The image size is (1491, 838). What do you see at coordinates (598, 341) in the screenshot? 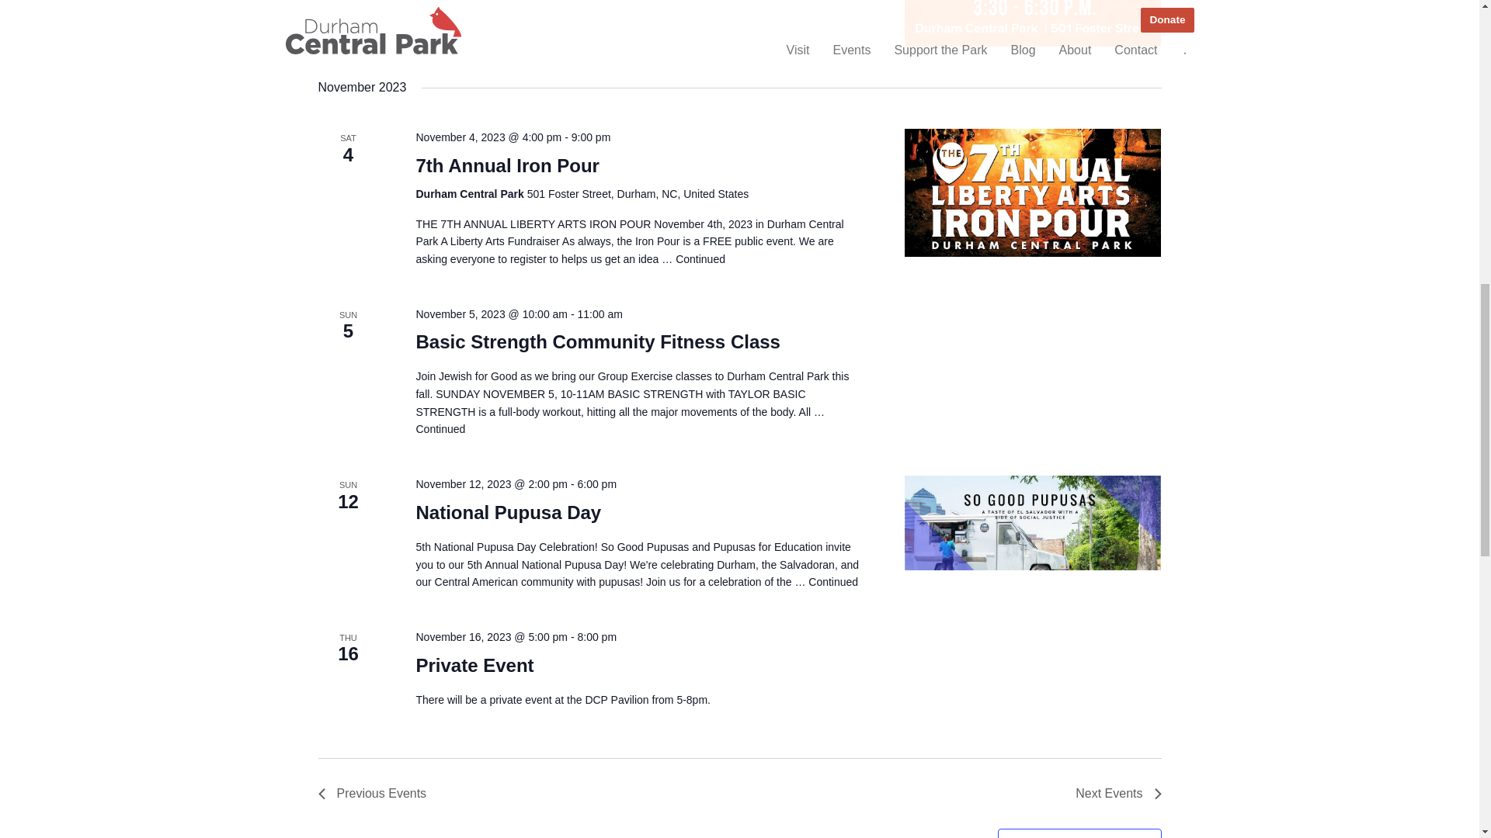
I see `Basic Strength Community Fitness Class` at bounding box center [598, 341].